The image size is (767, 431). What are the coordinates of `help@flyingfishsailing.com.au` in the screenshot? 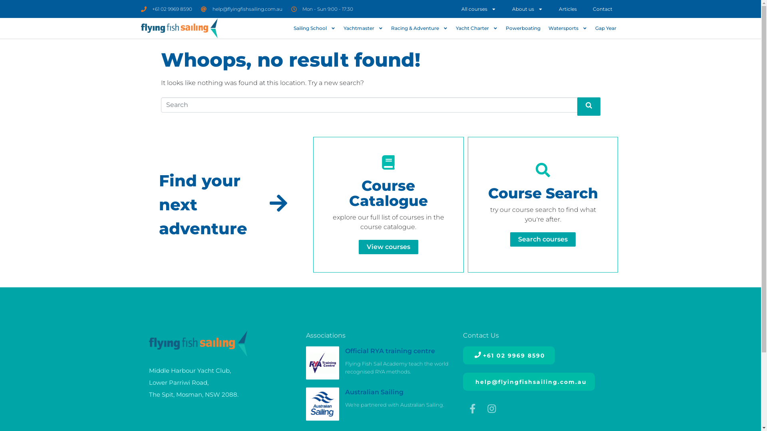 It's located at (242, 9).